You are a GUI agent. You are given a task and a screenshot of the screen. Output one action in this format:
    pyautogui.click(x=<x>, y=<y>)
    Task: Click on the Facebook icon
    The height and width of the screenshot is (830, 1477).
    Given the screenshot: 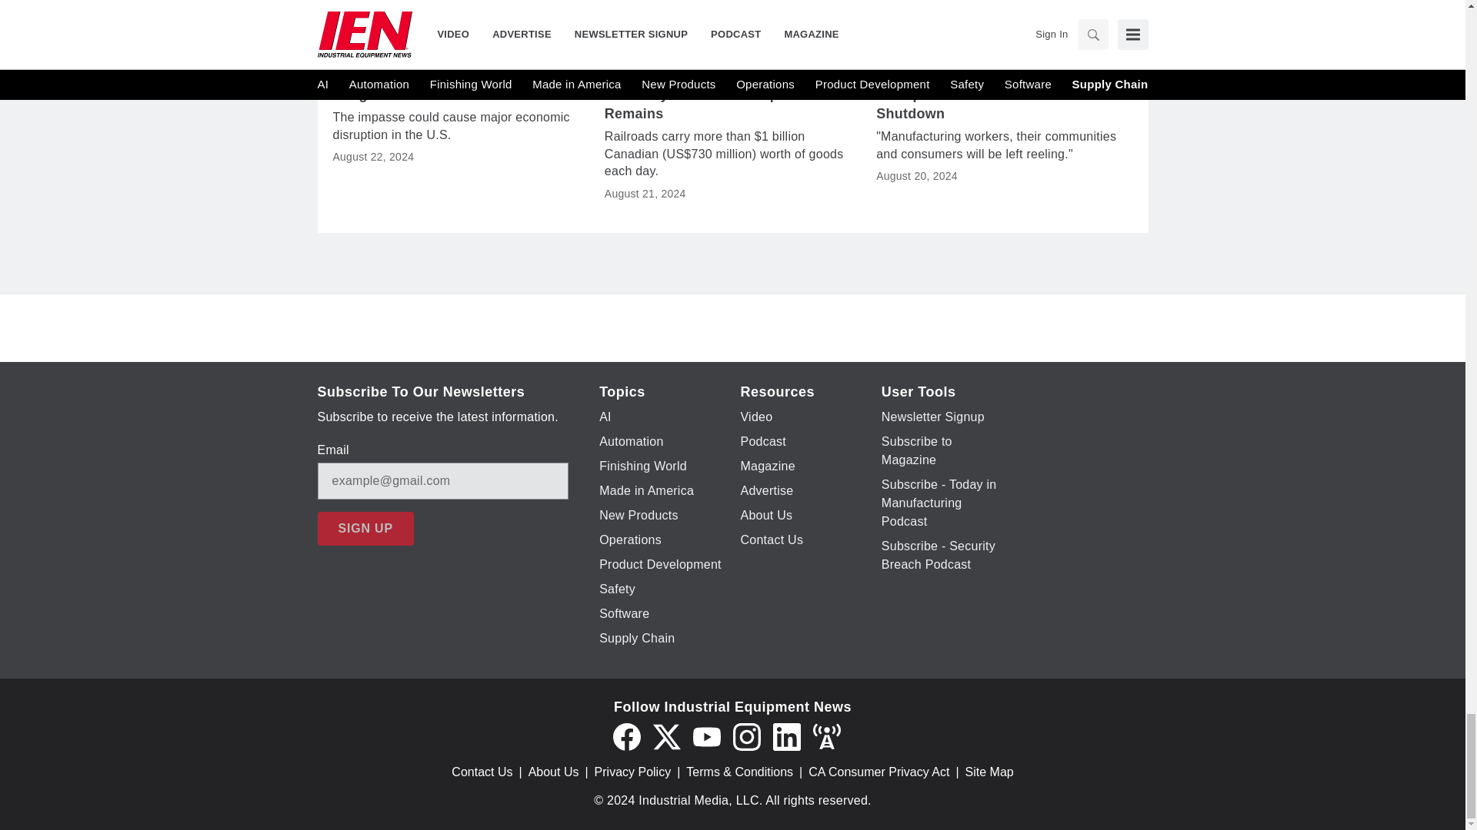 What is the action you would take?
    pyautogui.click(x=626, y=736)
    